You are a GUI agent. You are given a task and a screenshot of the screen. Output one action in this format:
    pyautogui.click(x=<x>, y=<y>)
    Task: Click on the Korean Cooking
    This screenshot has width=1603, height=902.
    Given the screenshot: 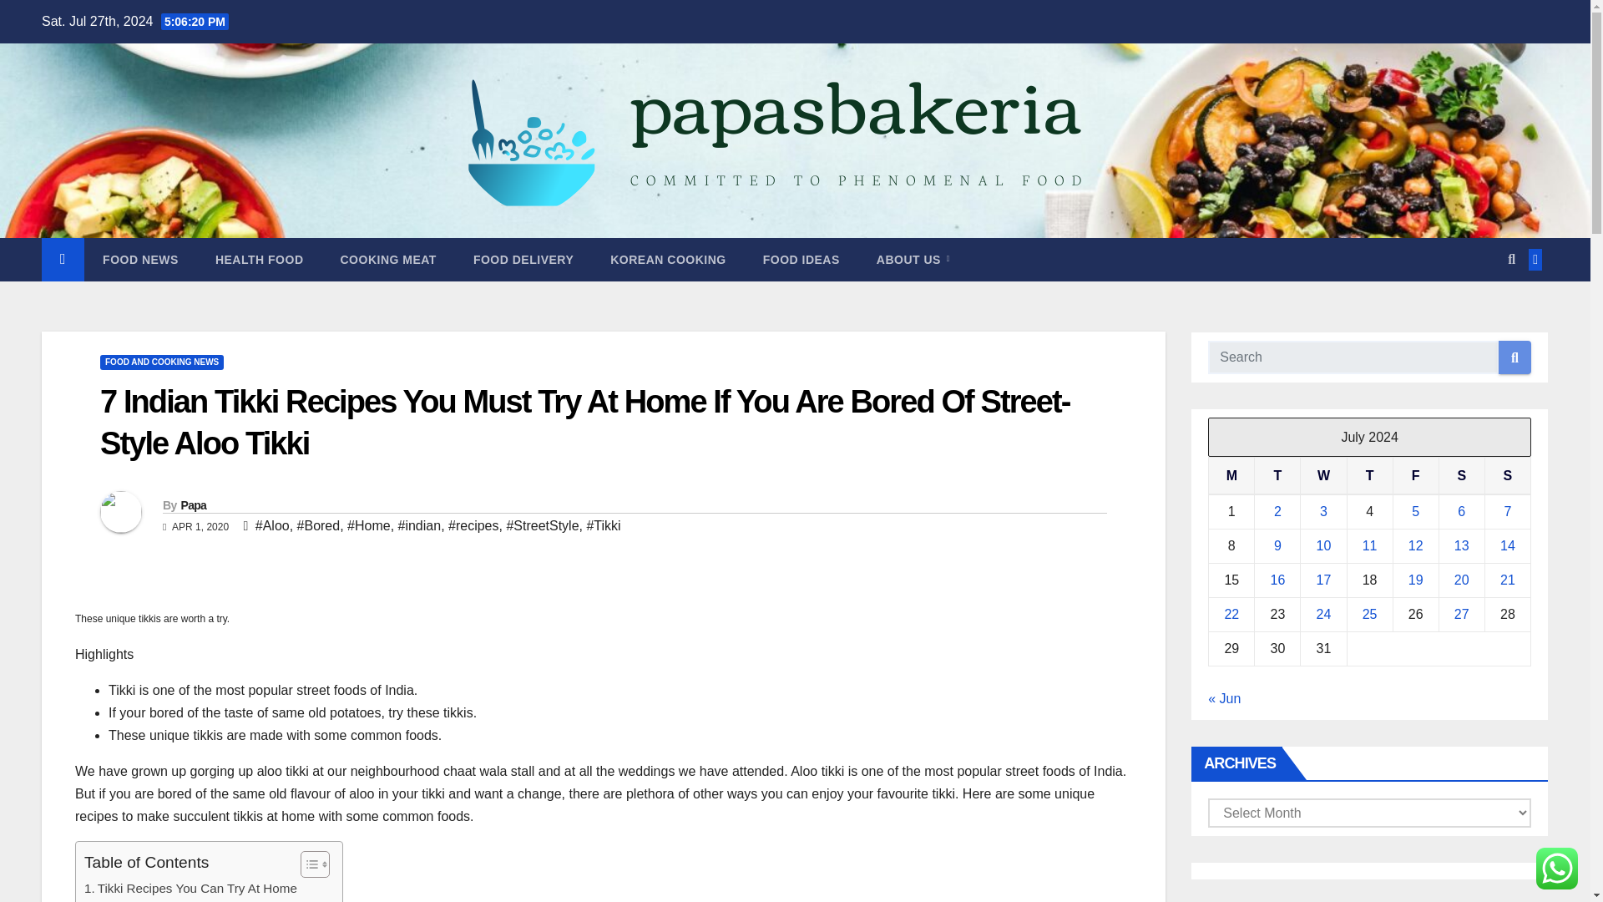 What is the action you would take?
    pyautogui.click(x=667, y=259)
    